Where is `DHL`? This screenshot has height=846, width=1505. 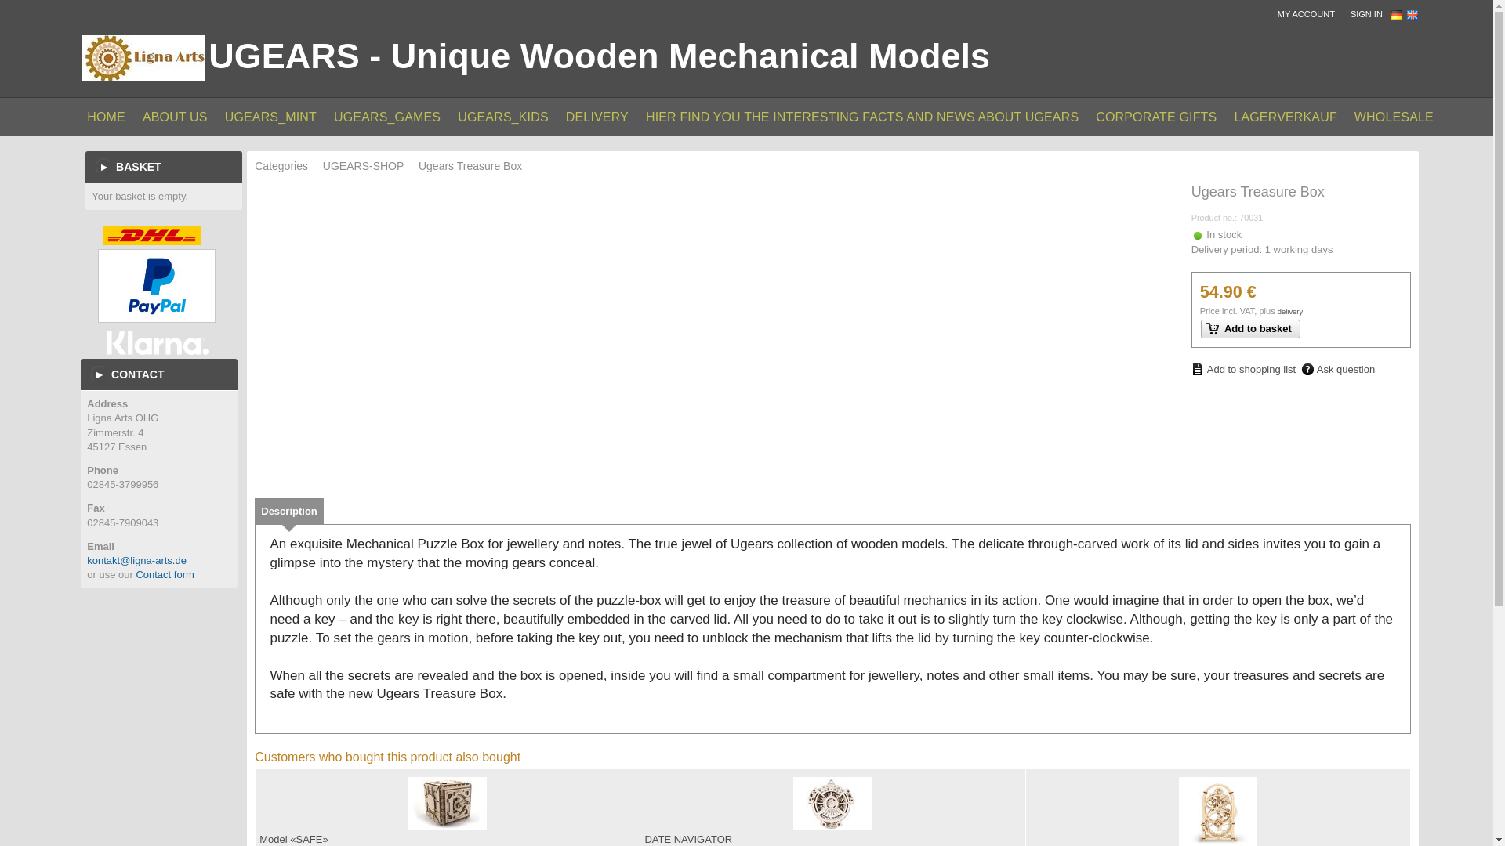
DHL is located at coordinates (150, 235).